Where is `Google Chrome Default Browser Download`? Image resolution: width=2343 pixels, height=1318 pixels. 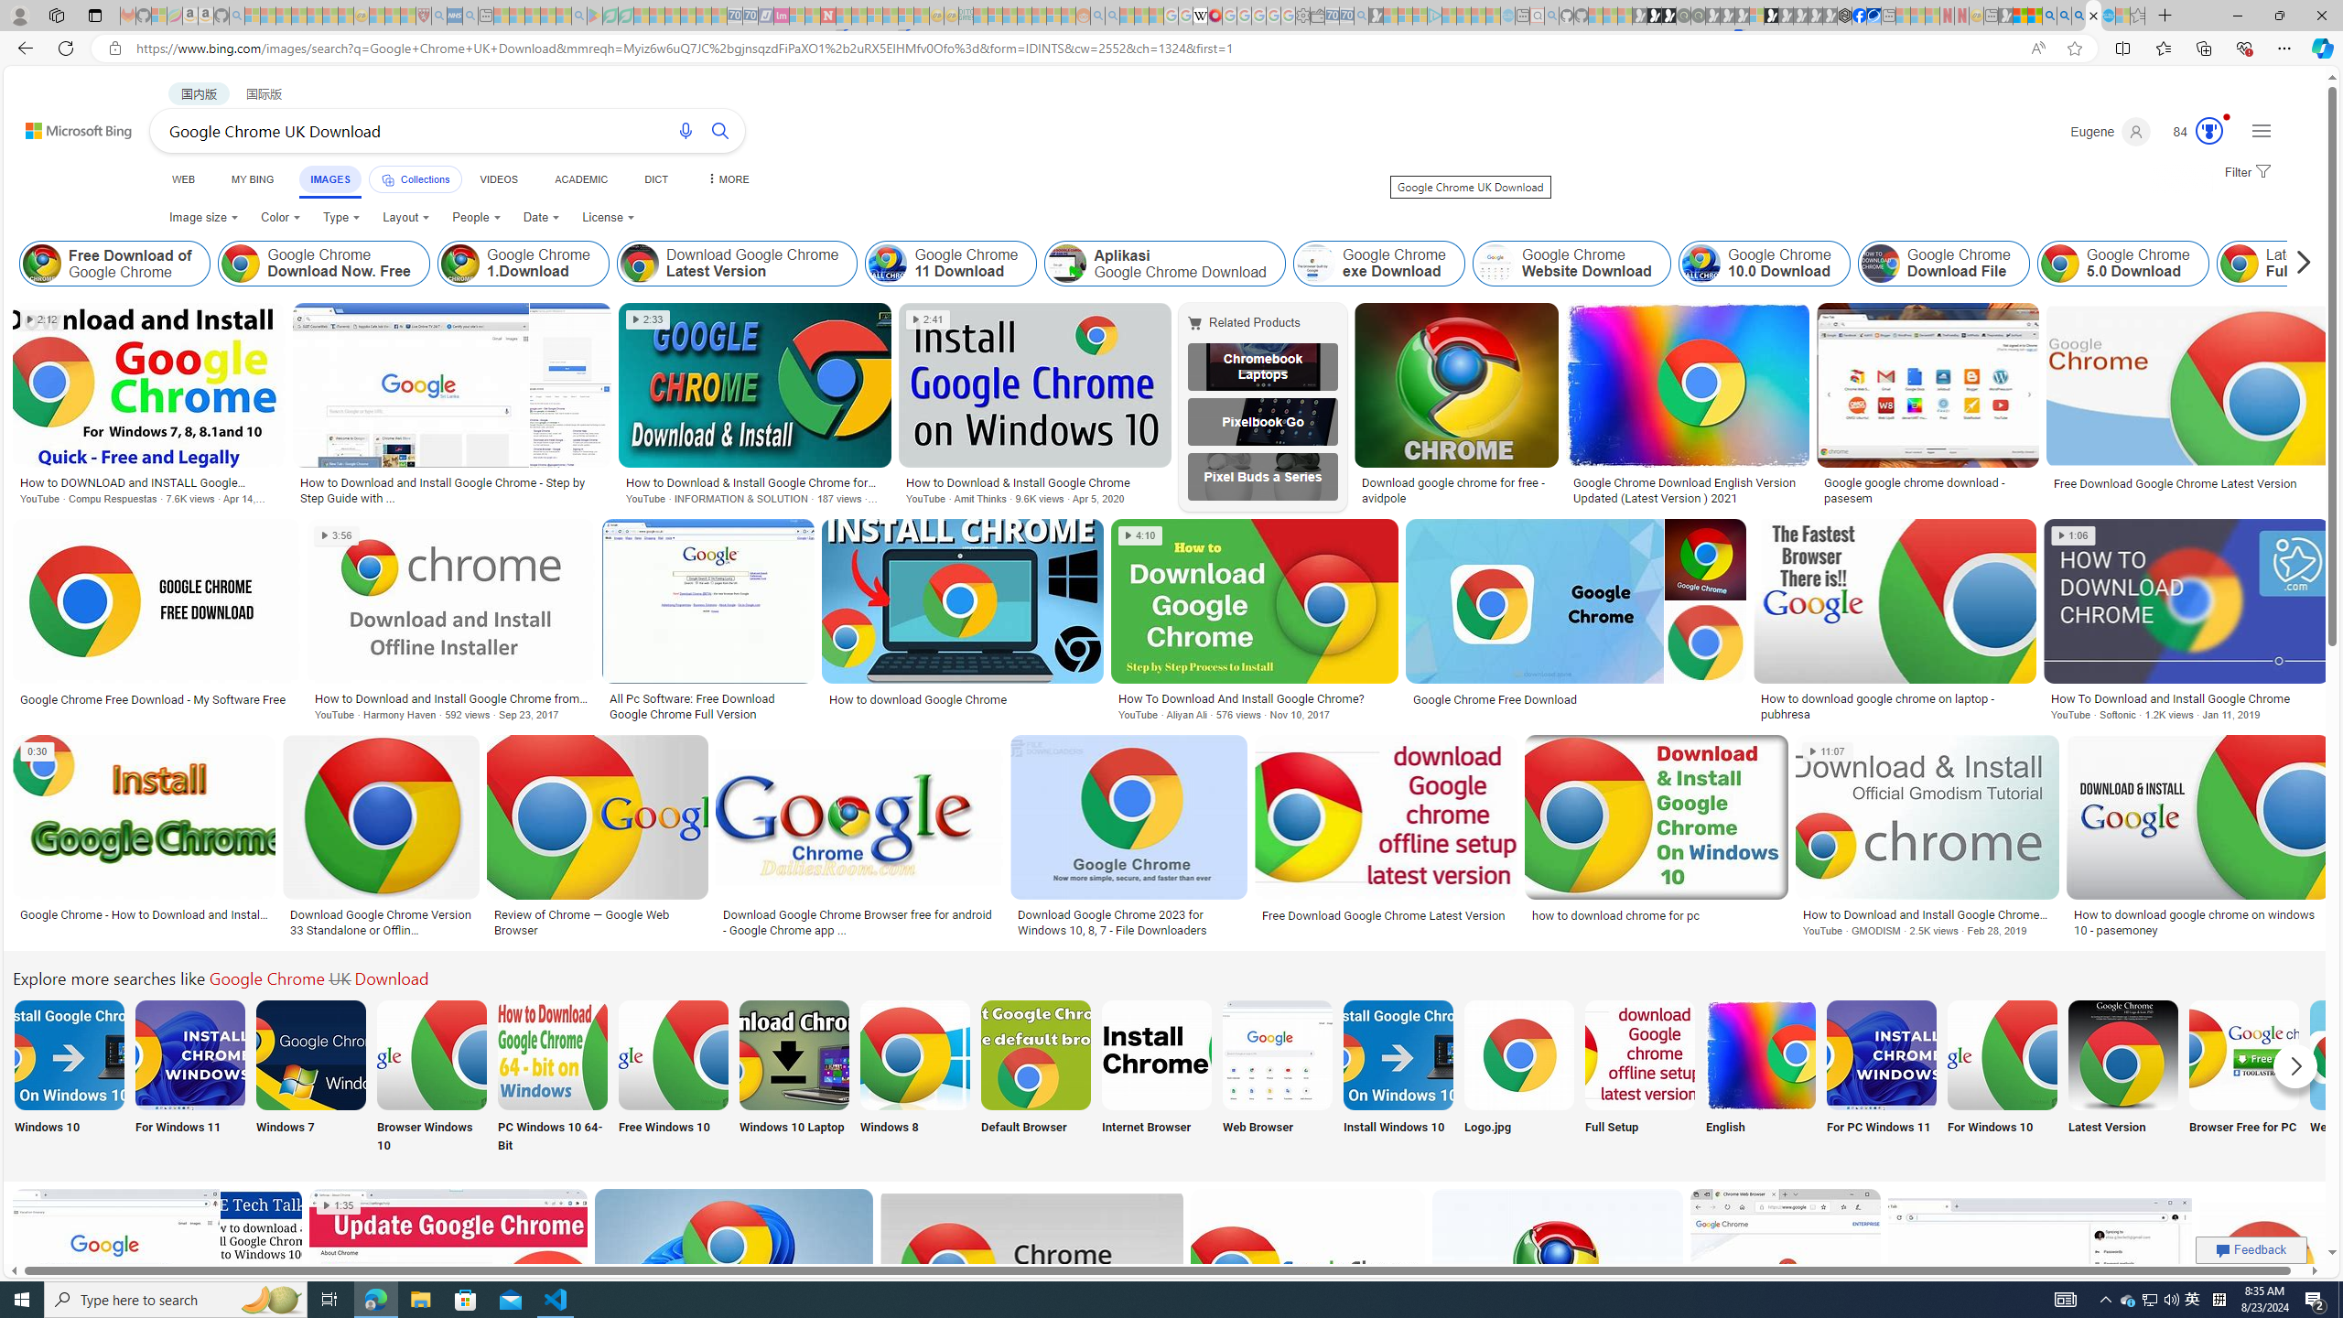 Google Chrome Default Browser Download is located at coordinates (1036, 1054).